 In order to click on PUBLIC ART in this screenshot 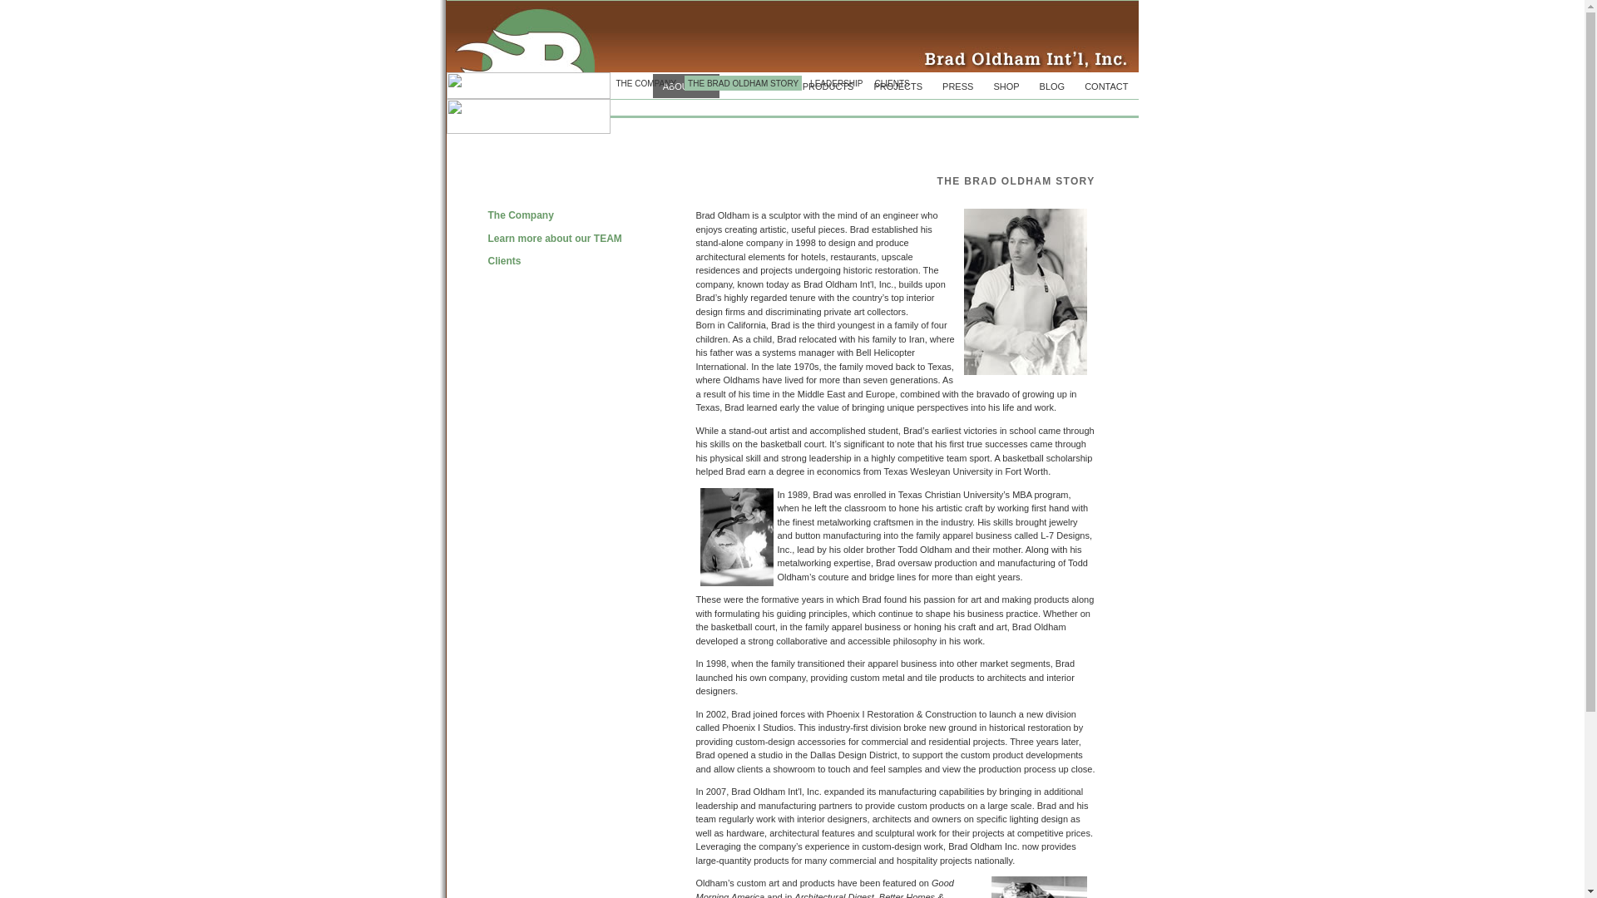, I will do `click(756, 86)`.